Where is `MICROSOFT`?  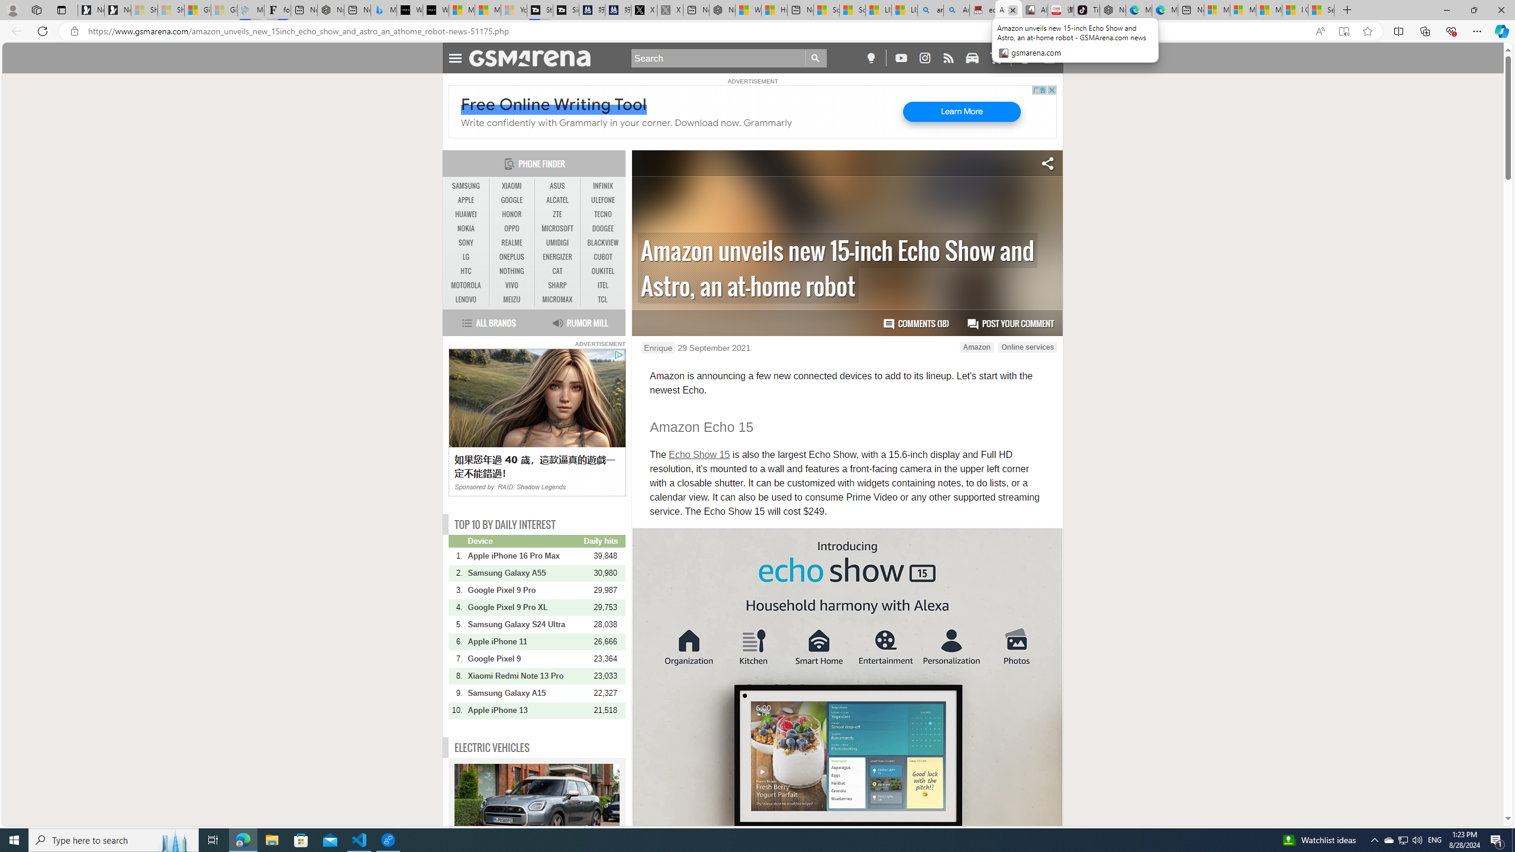 MICROSOFT is located at coordinates (557, 229).